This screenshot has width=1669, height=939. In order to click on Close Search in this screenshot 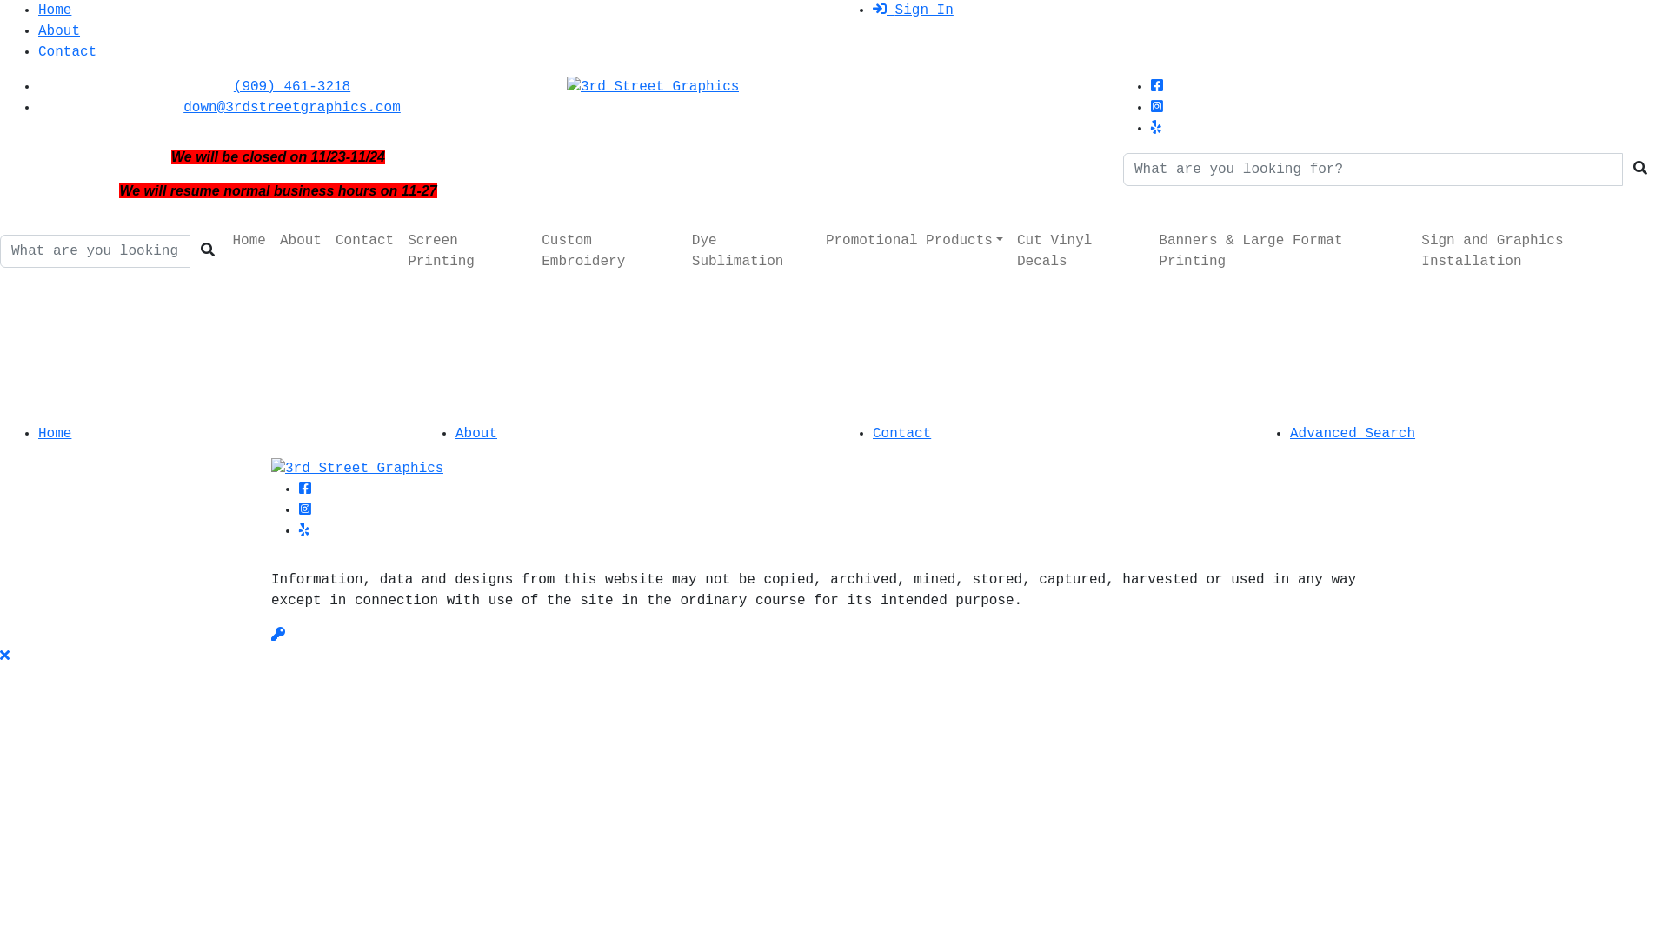, I will do `click(5, 656)`.